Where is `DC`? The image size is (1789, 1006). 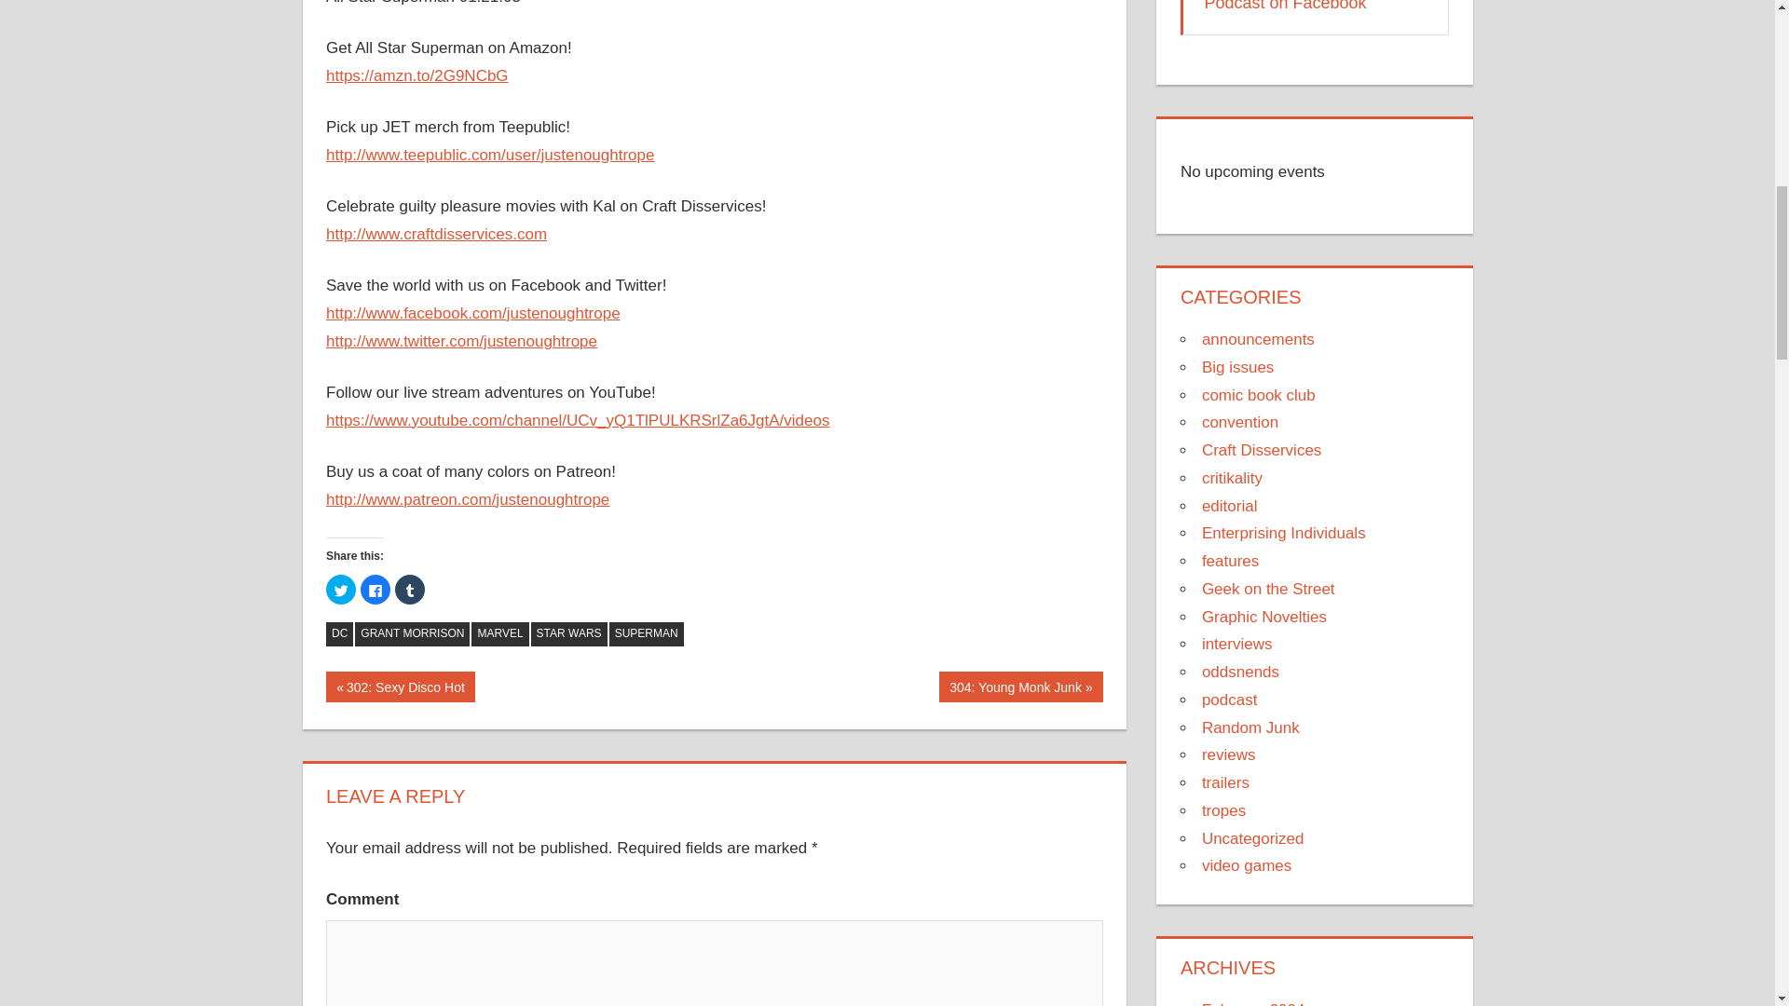 DC is located at coordinates (339, 634).